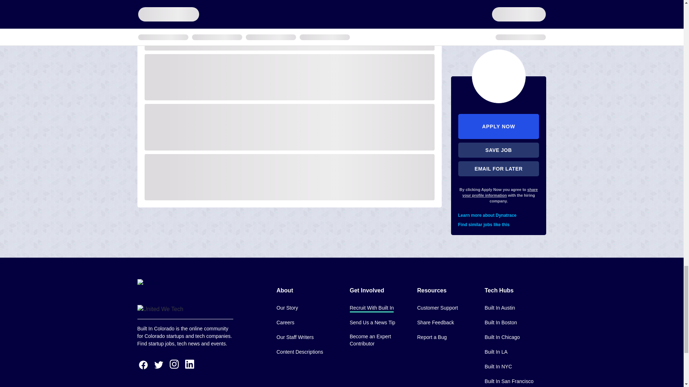 The height and width of the screenshot is (387, 689). I want to click on Become an Expert Contributor, so click(378, 340).